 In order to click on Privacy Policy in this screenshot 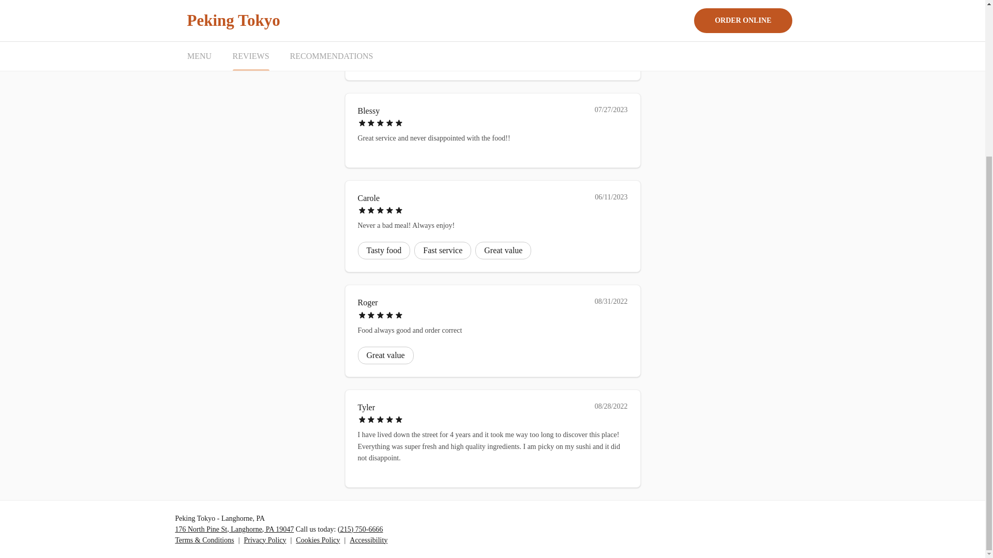, I will do `click(264, 539)`.